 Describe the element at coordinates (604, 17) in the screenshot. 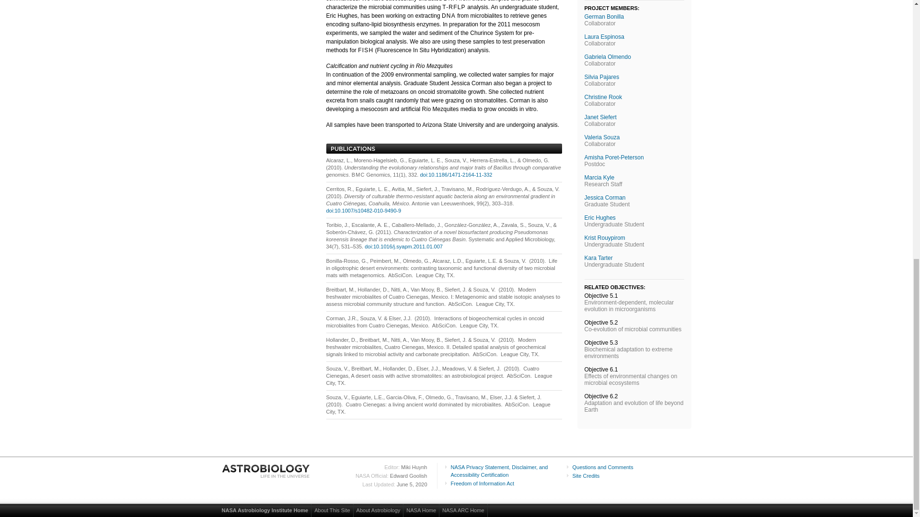

I see `German Bonilla` at that location.